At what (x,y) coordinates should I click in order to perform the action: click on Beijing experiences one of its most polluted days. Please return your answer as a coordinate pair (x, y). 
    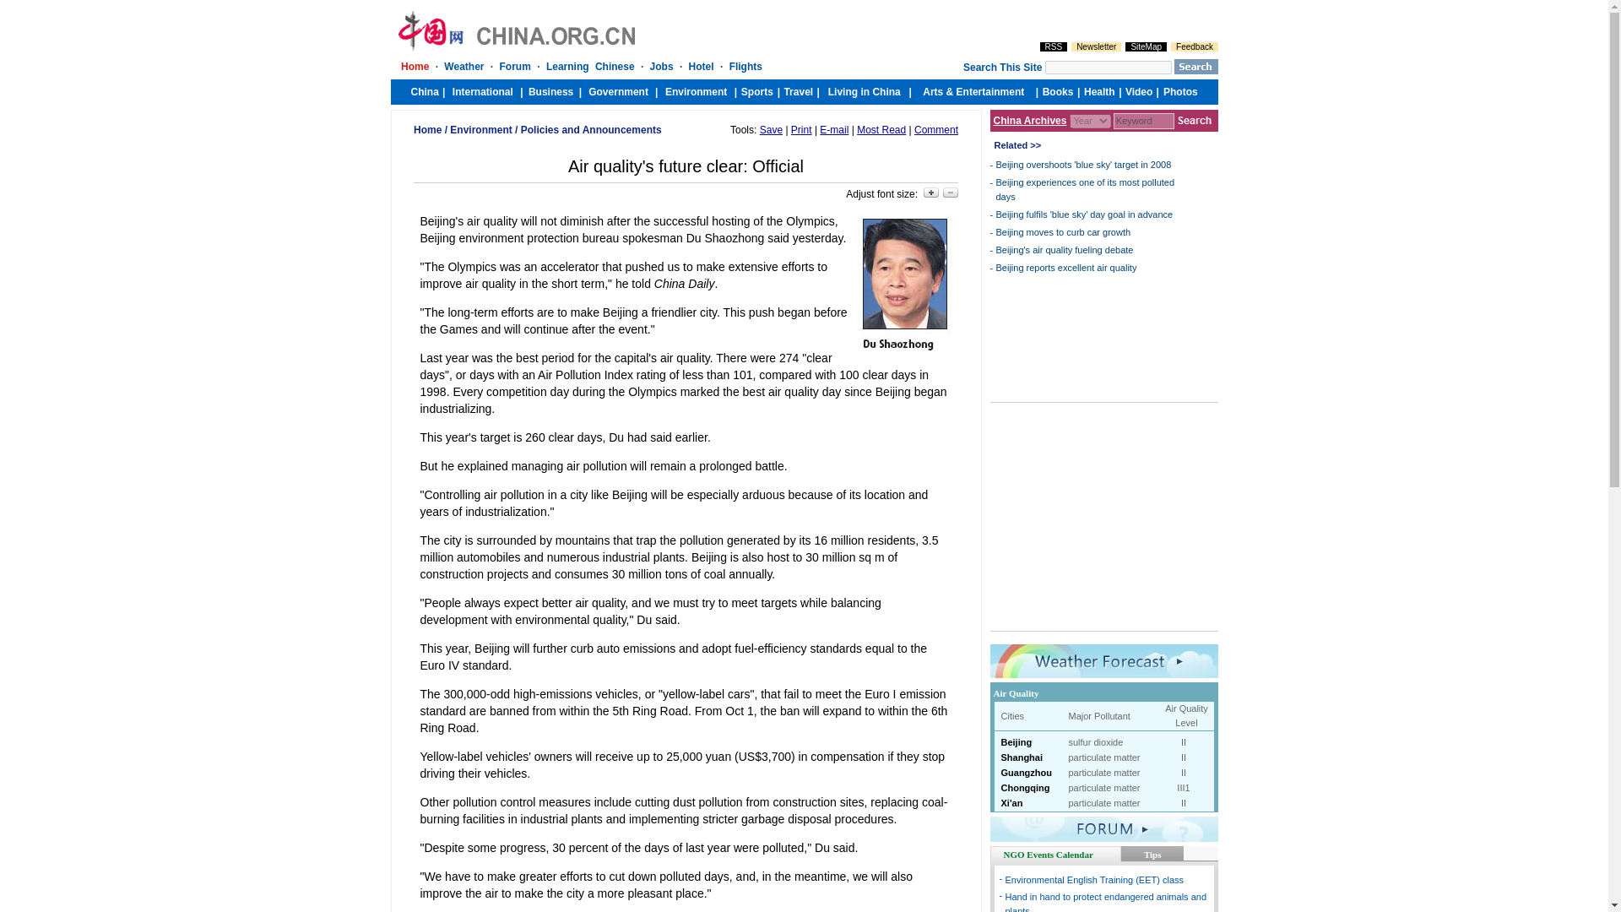
    Looking at the image, I should click on (1086, 189).